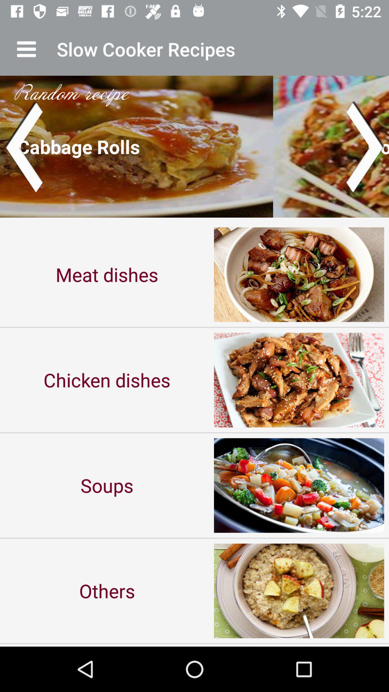 The width and height of the screenshot is (389, 692). I want to click on previous picture, so click(24, 146).